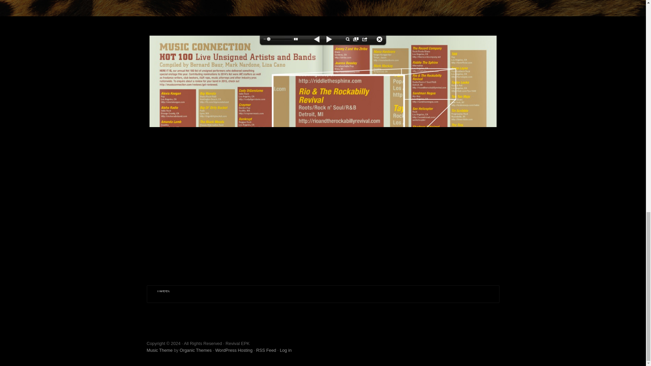 The height and width of the screenshot is (366, 651). What do you see at coordinates (195, 350) in the screenshot?
I see `Premium WordPress Themes` at bounding box center [195, 350].